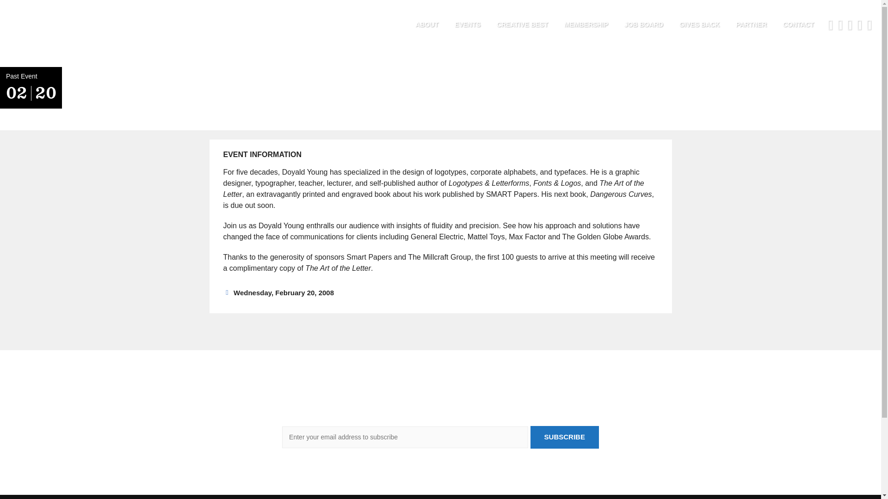  Describe the element at coordinates (105, 76) in the screenshot. I see `Back to Events` at that location.